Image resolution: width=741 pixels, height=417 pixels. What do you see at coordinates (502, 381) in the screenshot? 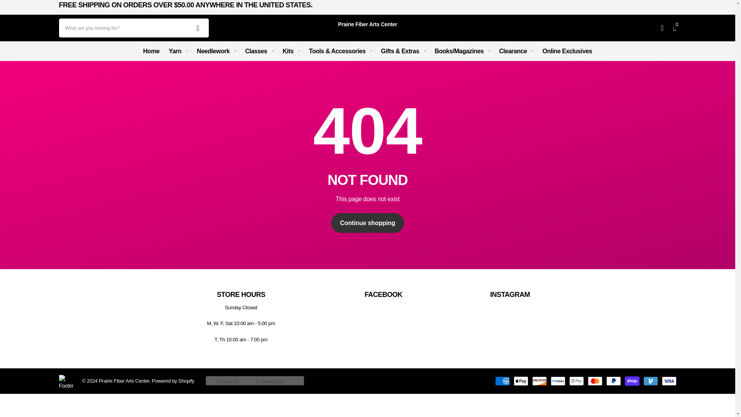
I see `American Express` at bounding box center [502, 381].